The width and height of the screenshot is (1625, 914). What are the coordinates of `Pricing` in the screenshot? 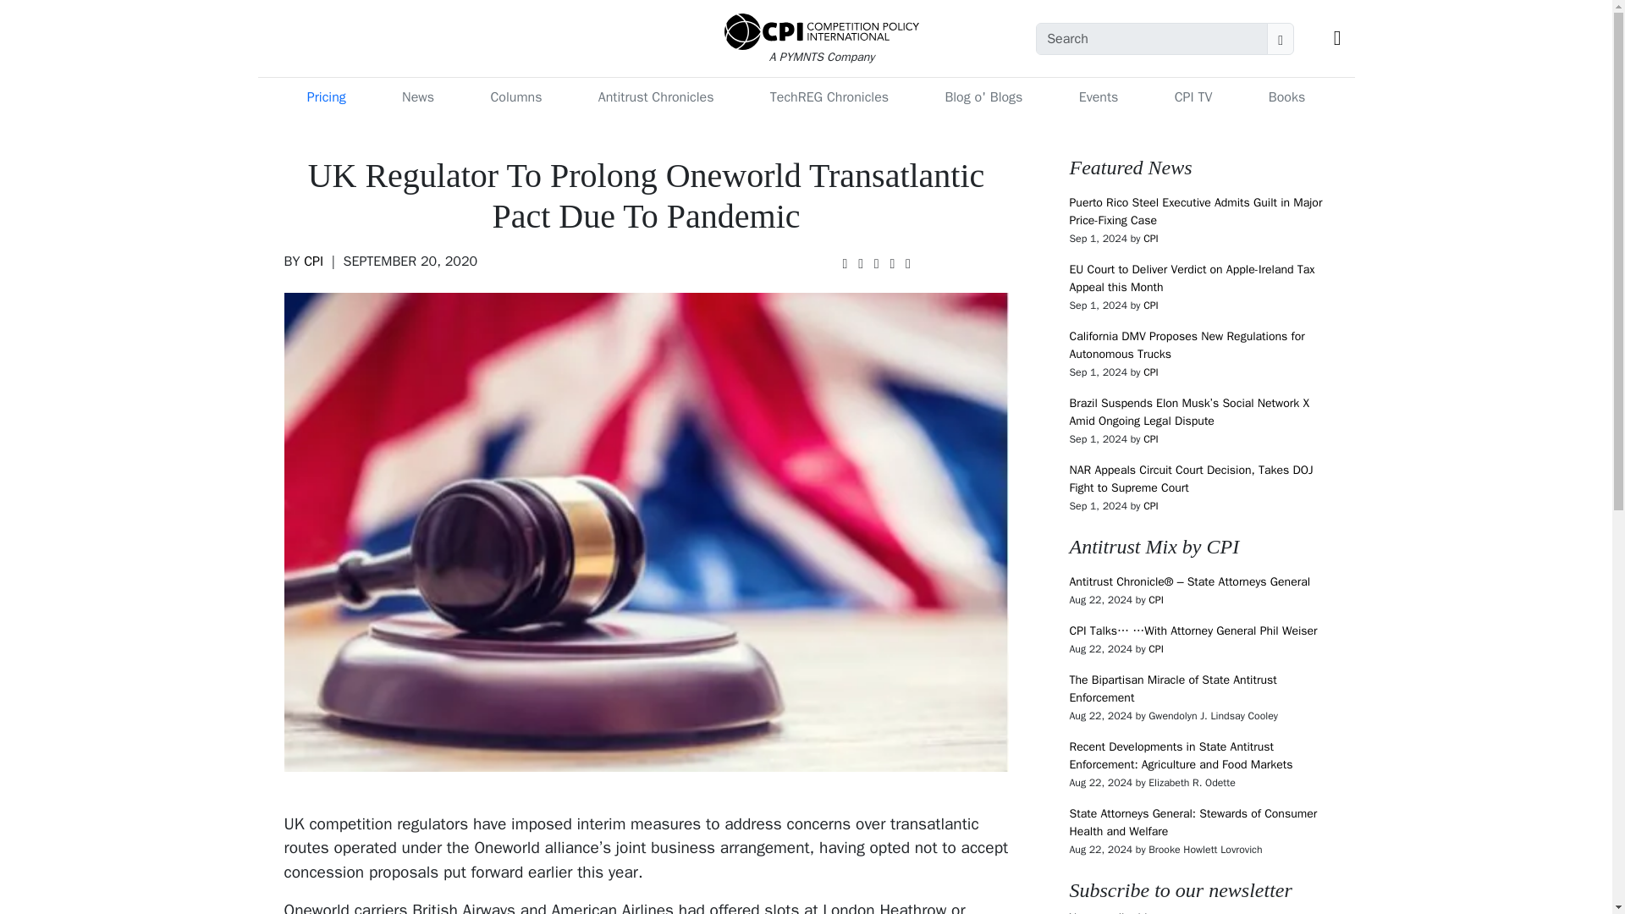 It's located at (327, 97).